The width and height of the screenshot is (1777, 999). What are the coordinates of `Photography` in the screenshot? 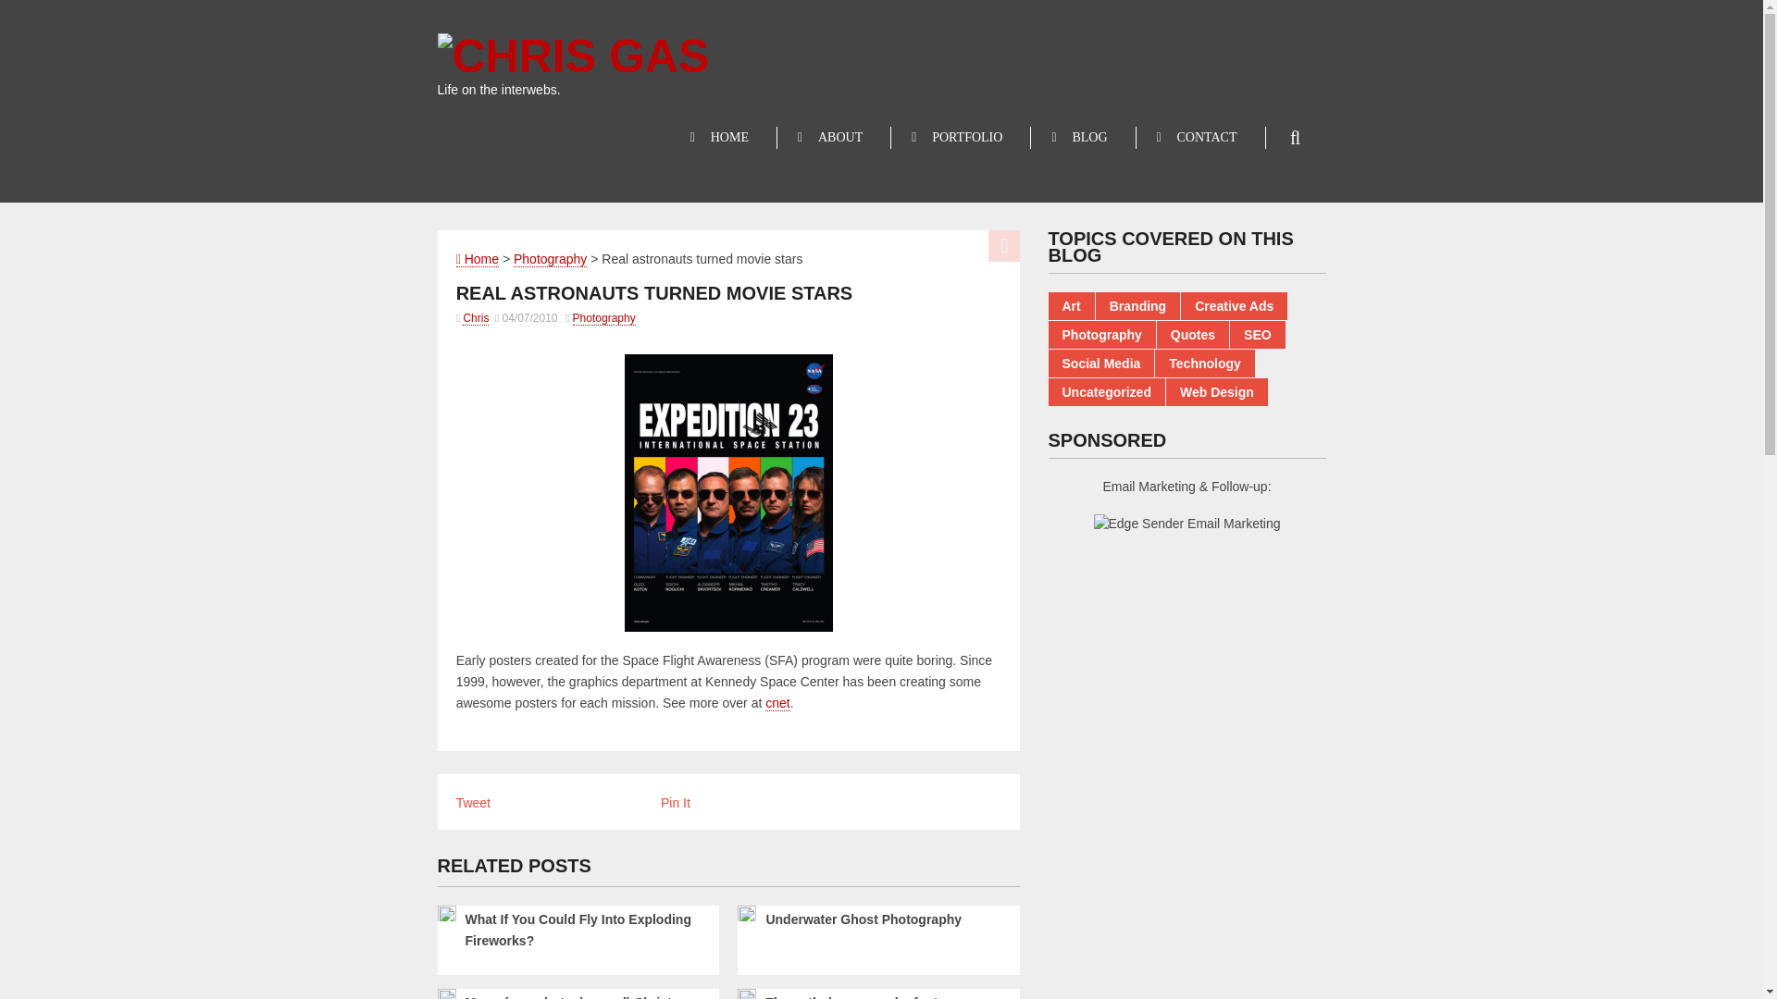 It's located at (550, 259).